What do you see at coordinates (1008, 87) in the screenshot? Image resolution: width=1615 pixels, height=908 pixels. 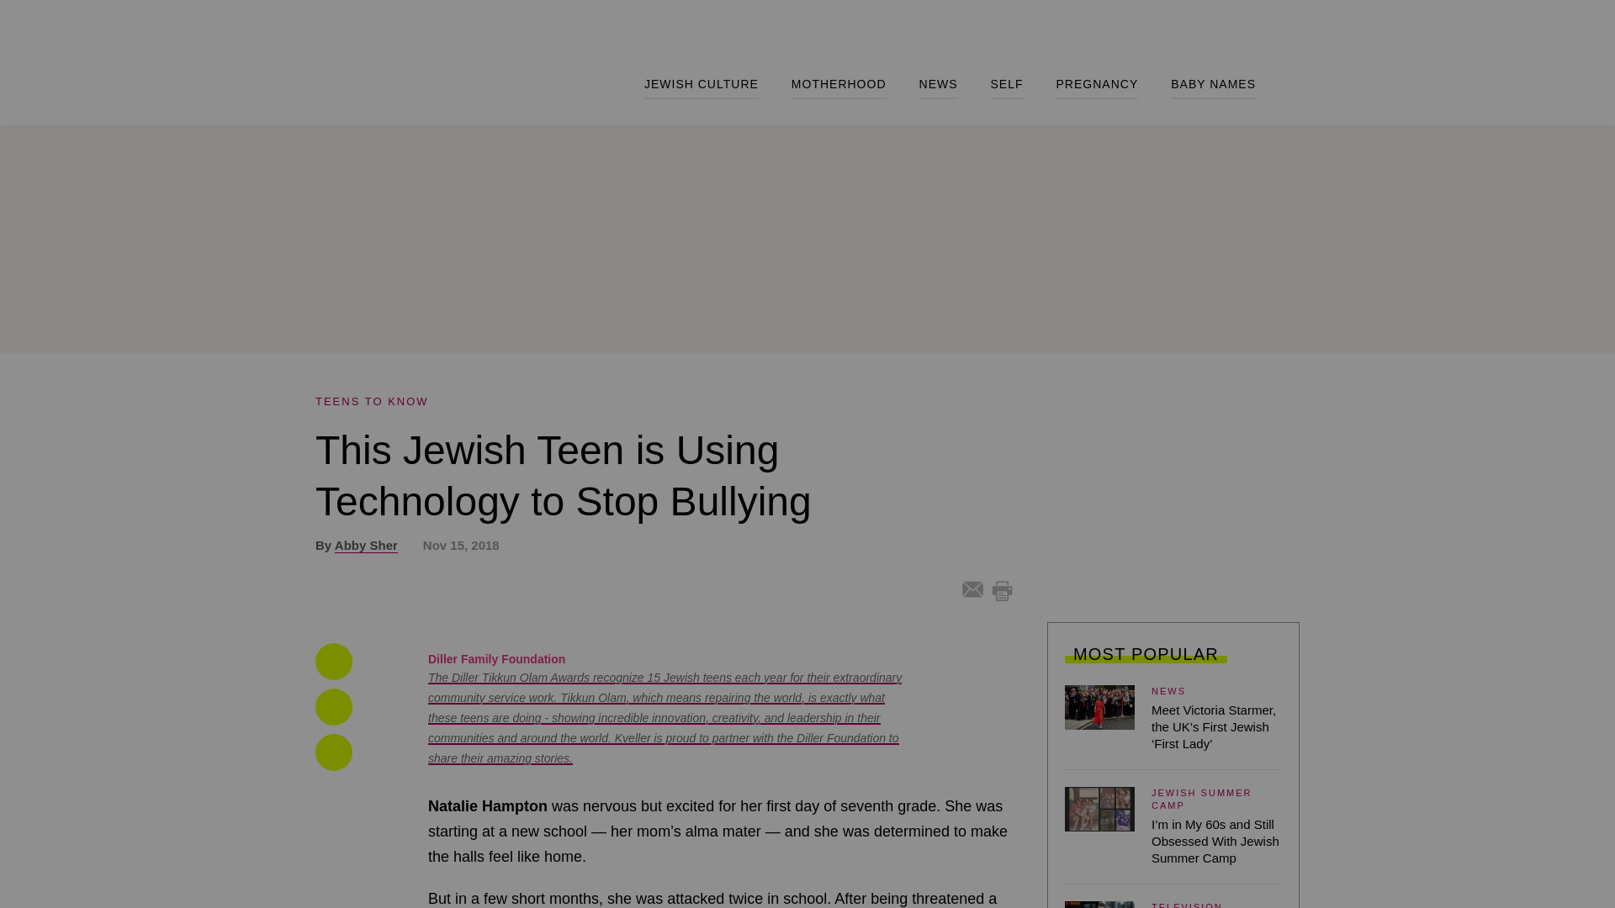 I see `SELF` at bounding box center [1008, 87].